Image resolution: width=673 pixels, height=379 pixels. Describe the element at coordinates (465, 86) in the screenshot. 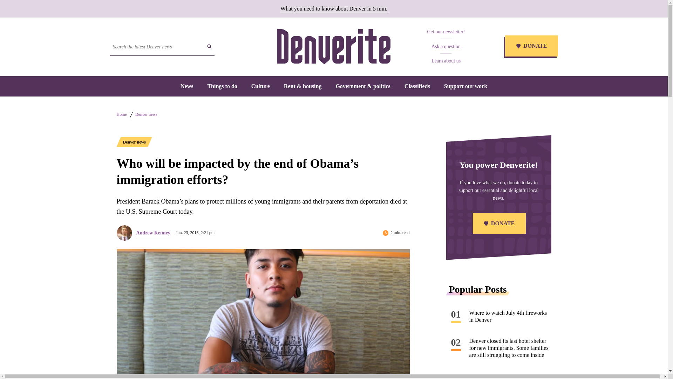

I see `Support our work` at that location.